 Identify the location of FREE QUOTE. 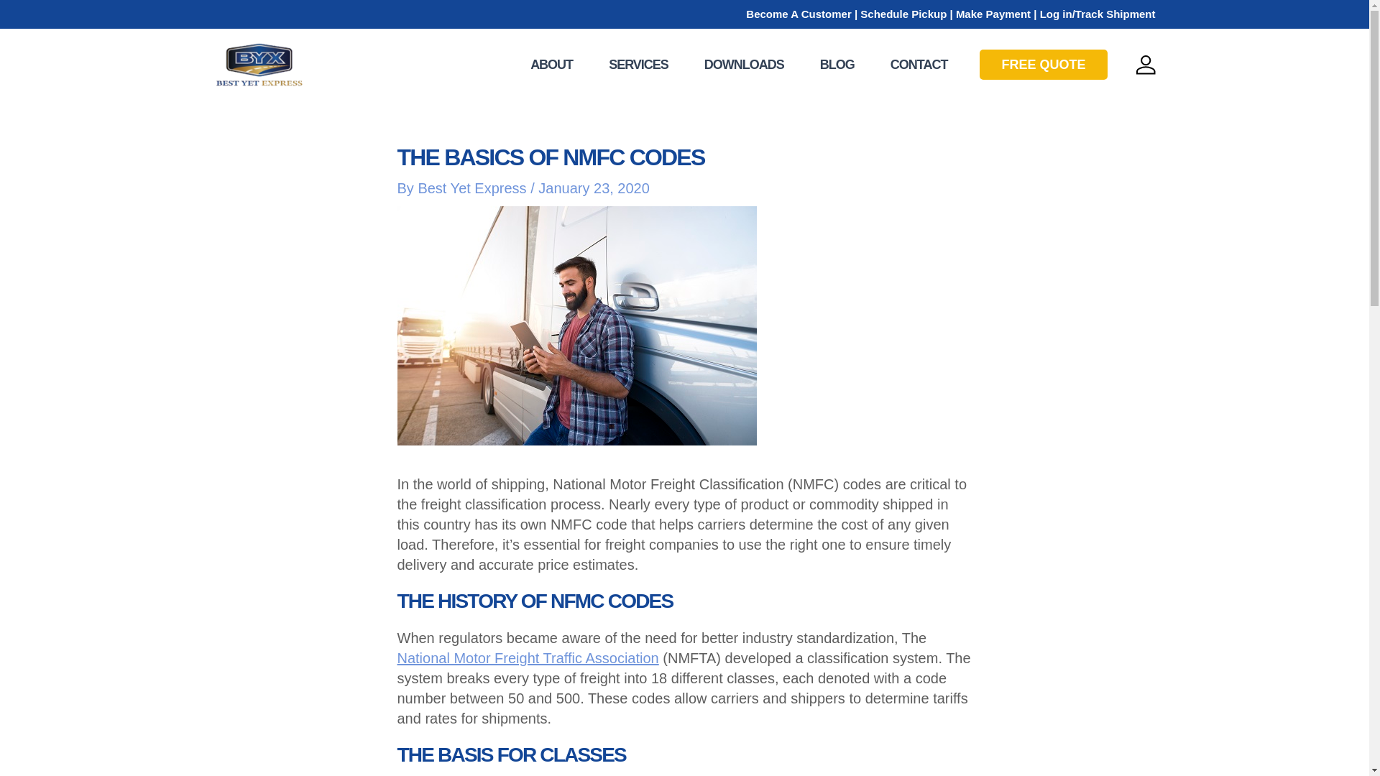
(1043, 65).